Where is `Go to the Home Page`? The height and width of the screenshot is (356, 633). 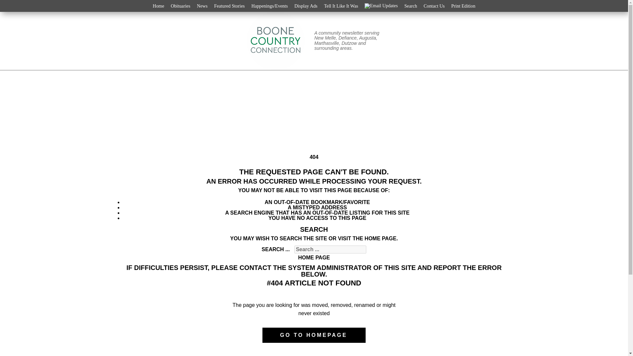
Go to the Home Page is located at coordinates (314, 257).